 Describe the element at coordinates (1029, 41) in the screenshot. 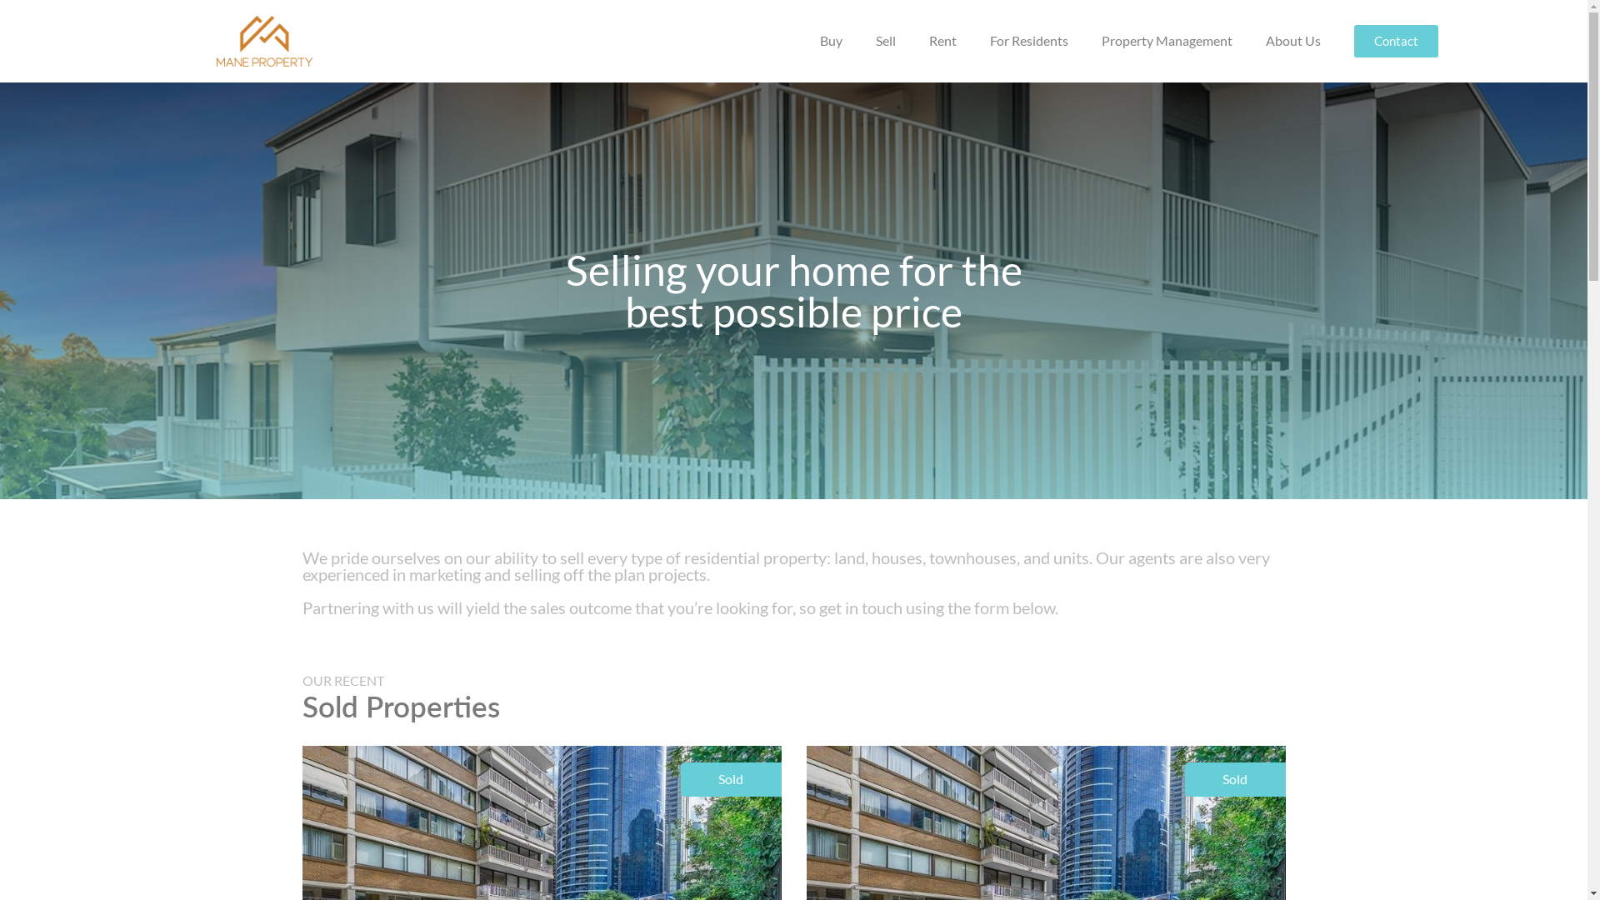

I see `For Residents` at that location.